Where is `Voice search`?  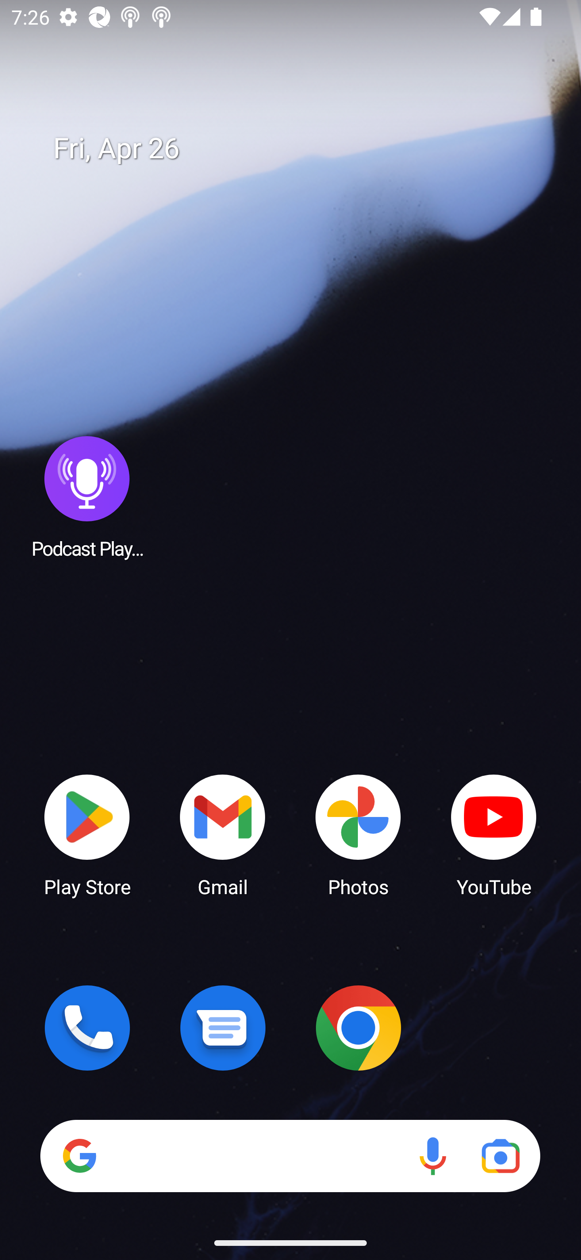
Voice search is located at coordinates (433, 1156).